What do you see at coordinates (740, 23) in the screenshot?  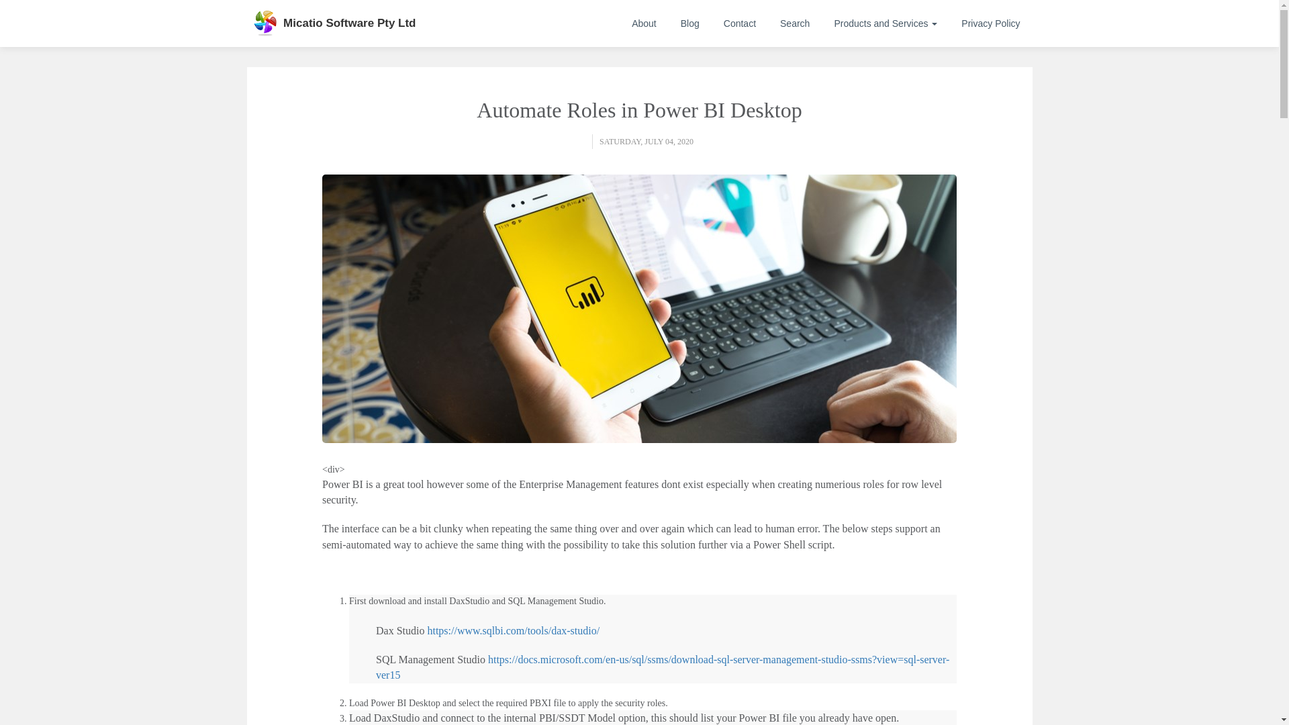 I see `Contact` at bounding box center [740, 23].